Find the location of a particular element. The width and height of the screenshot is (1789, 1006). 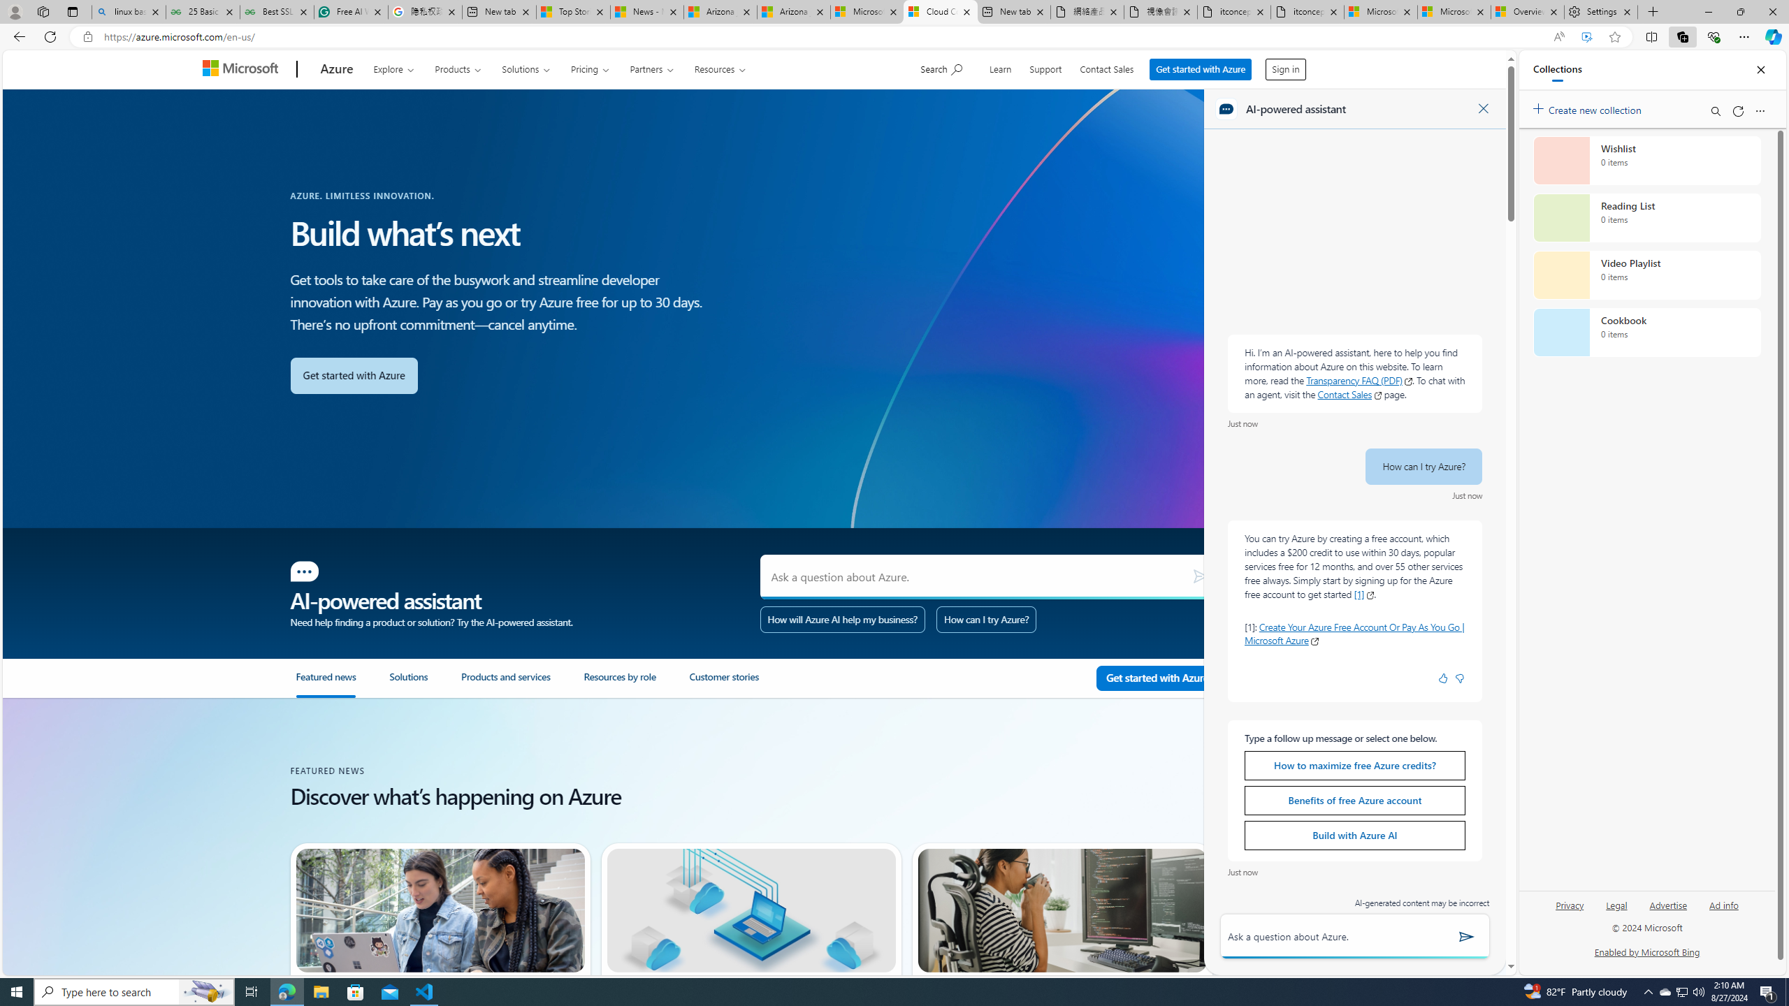

Video Playlist collection, 0 items is located at coordinates (1646, 275).